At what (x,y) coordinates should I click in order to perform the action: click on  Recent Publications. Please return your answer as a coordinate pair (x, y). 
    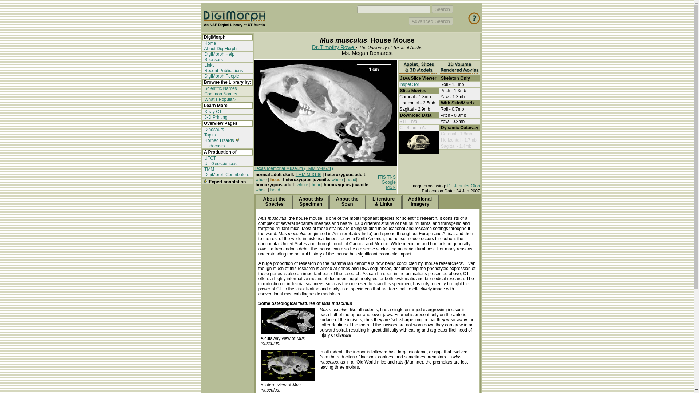
    Looking at the image, I should click on (223, 70).